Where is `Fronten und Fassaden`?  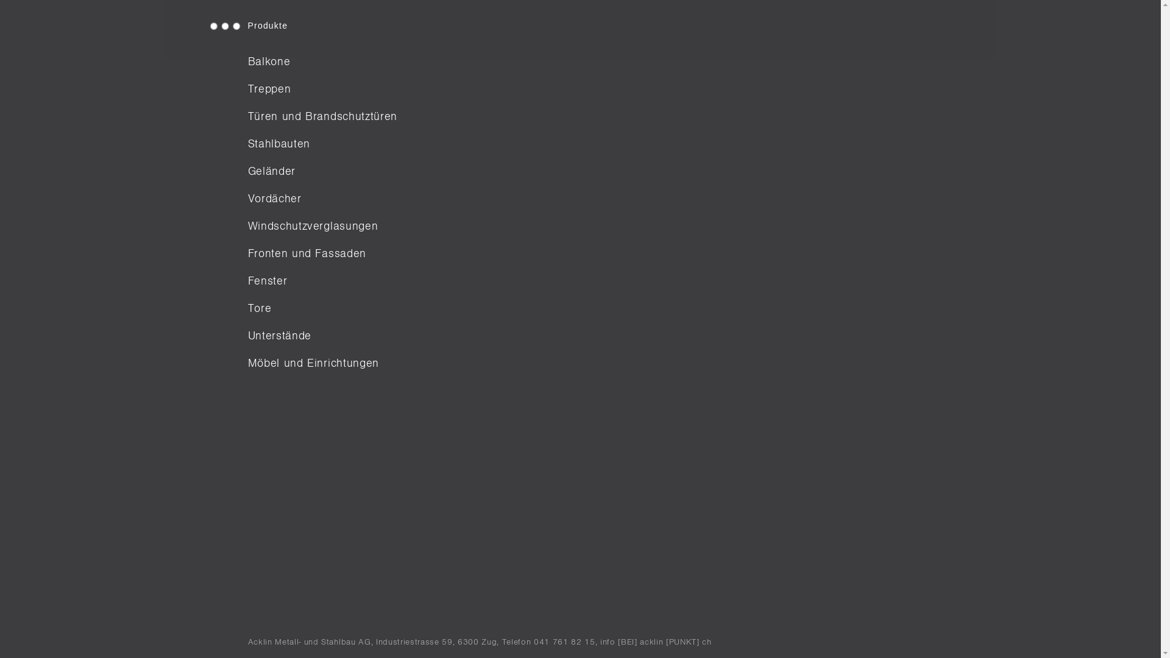 Fronten und Fassaden is located at coordinates (322, 253).